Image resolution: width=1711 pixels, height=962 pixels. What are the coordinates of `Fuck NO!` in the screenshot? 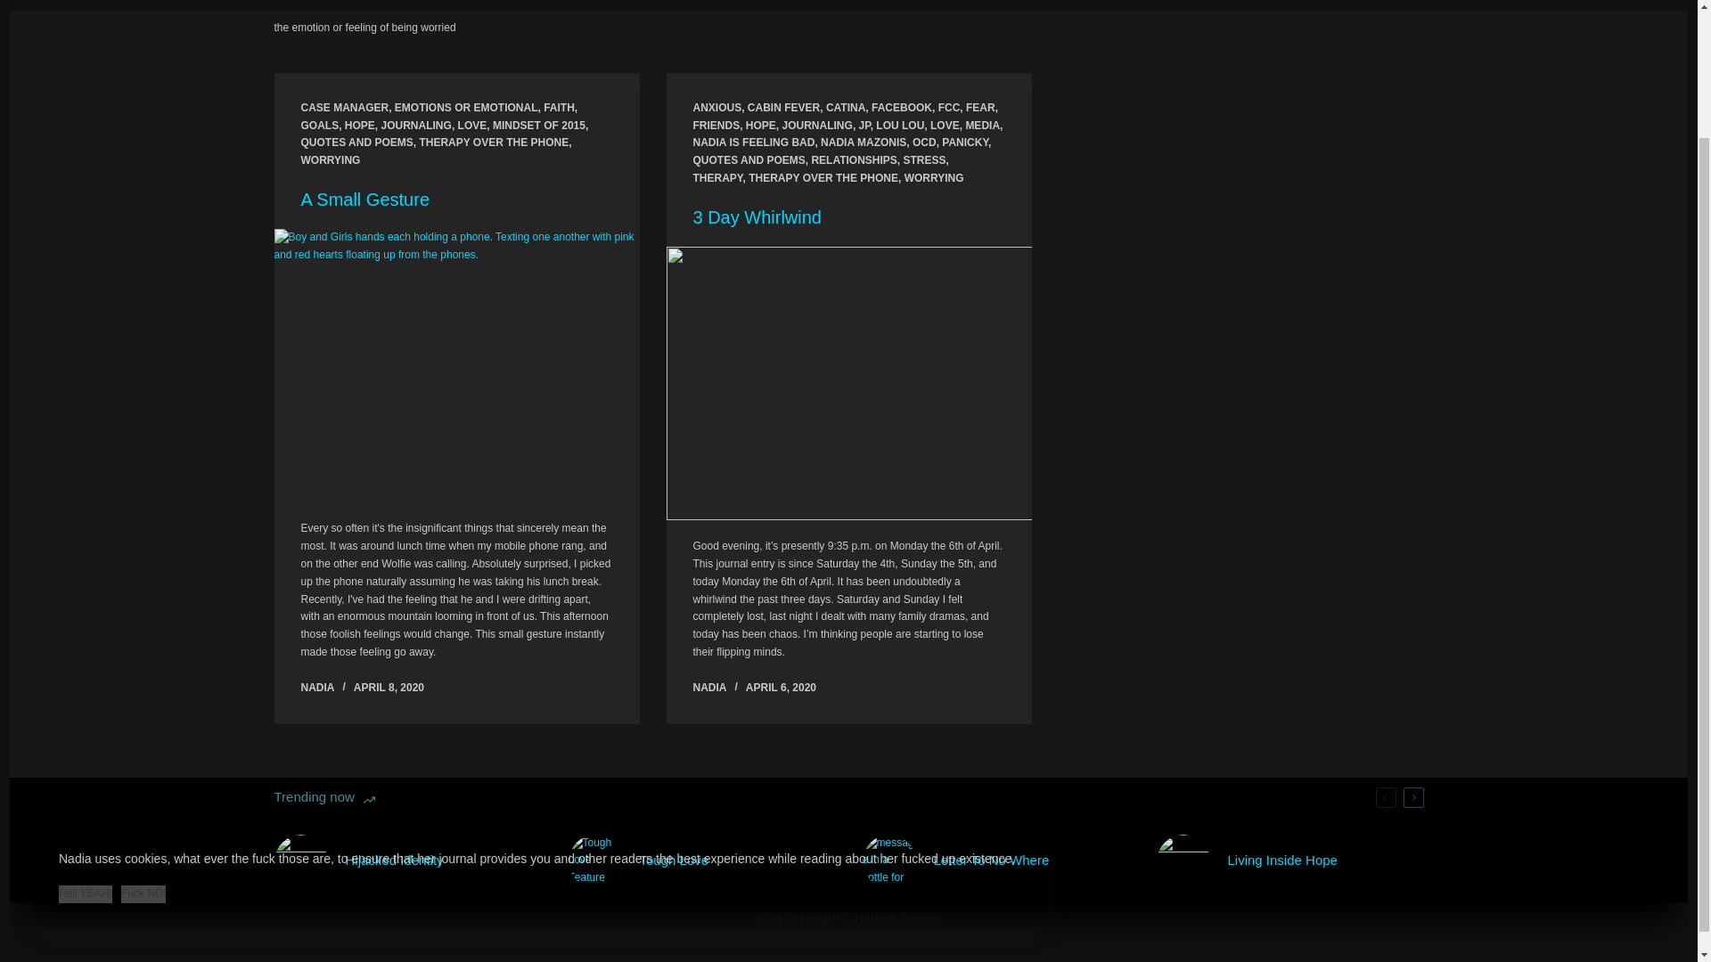 It's located at (143, 741).